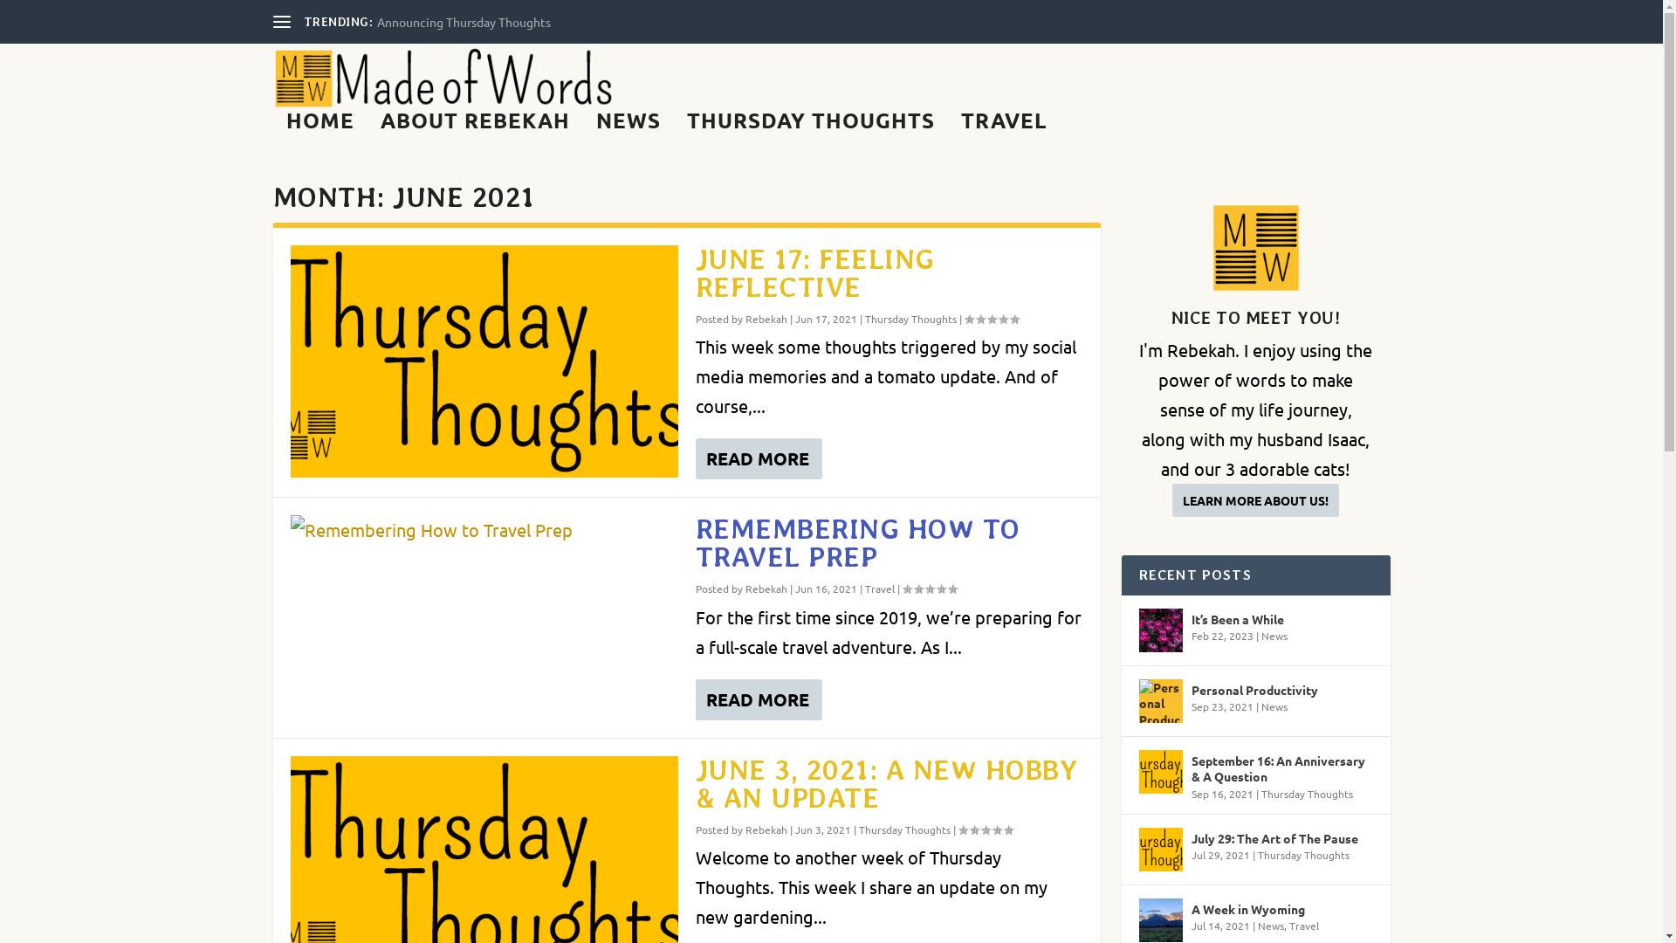 This screenshot has height=943, width=1676. Describe the element at coordinates (991, 319) in the screenshot. I see `Rating: 0.00` at that location.